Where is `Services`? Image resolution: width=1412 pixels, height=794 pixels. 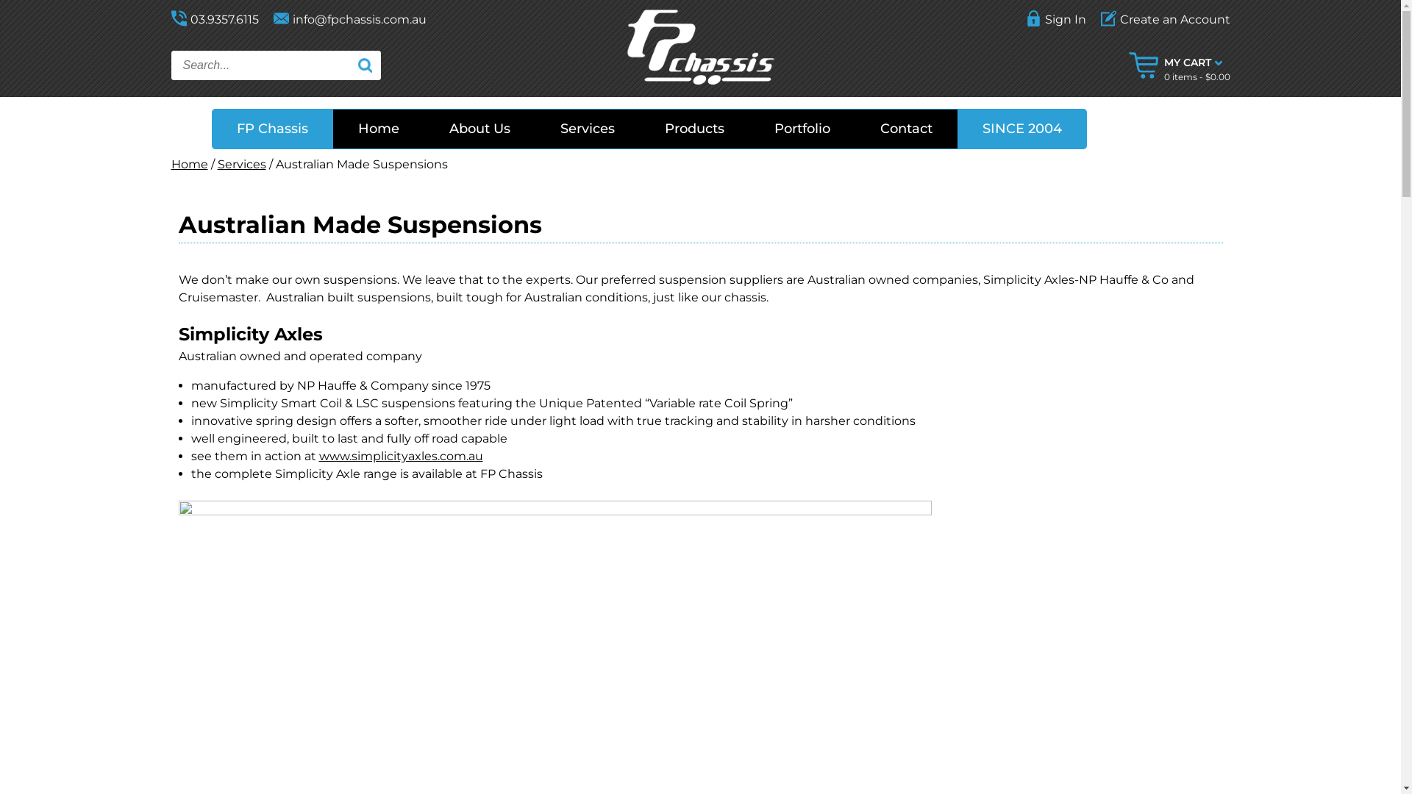
Services is located at coordinates (242, 165).